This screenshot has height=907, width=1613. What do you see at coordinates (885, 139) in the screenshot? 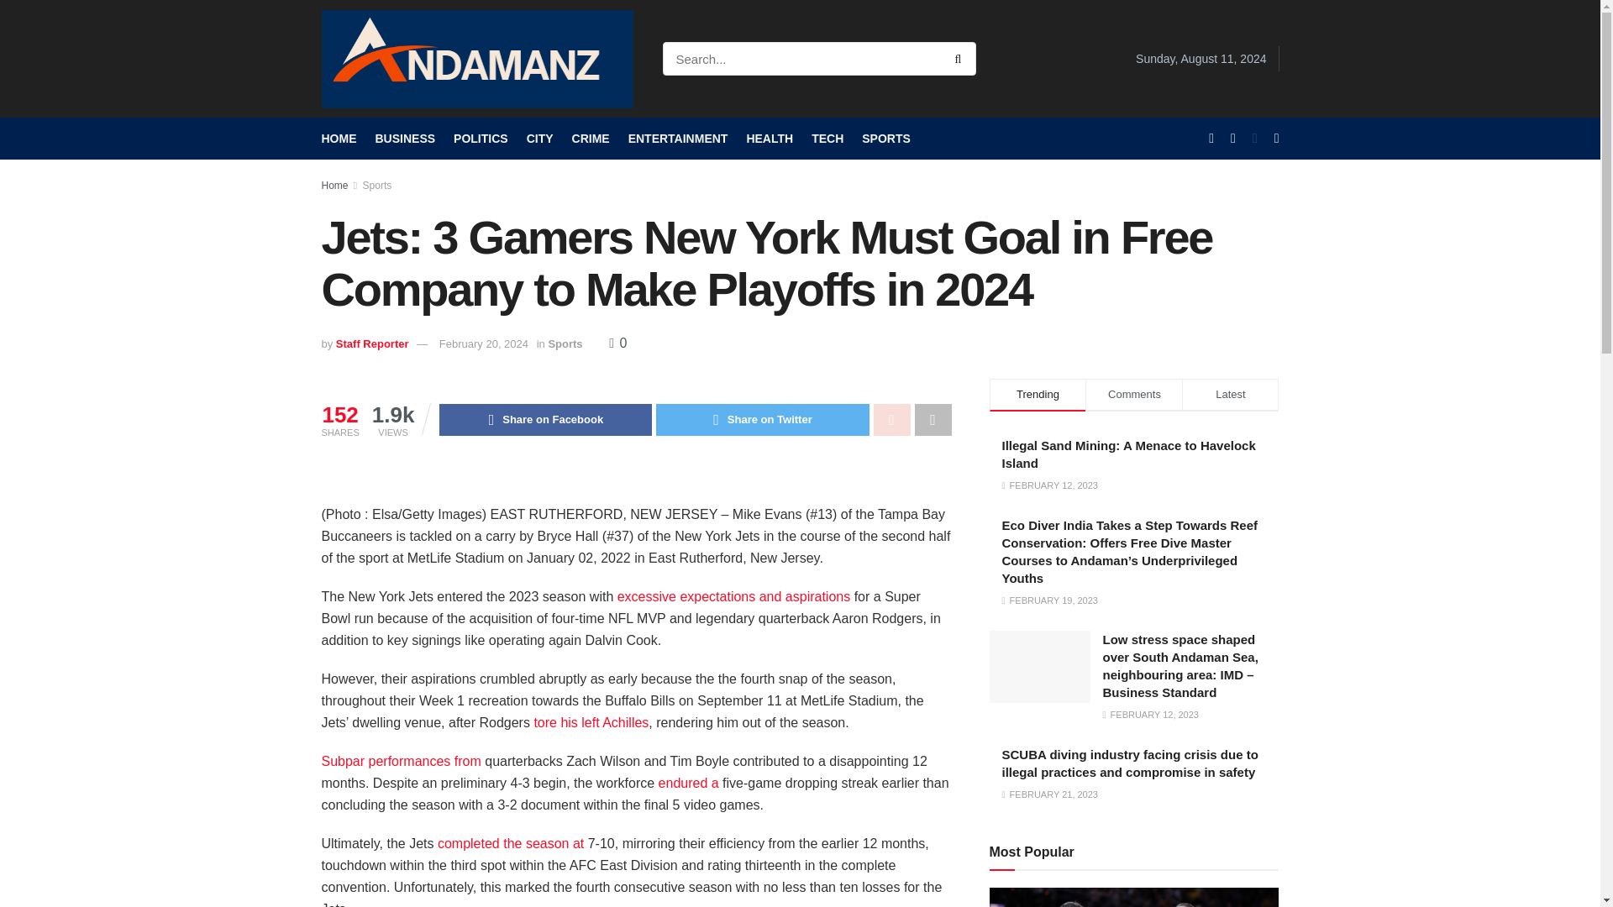
I see `SPORTS` at bounding box center [885, 139].